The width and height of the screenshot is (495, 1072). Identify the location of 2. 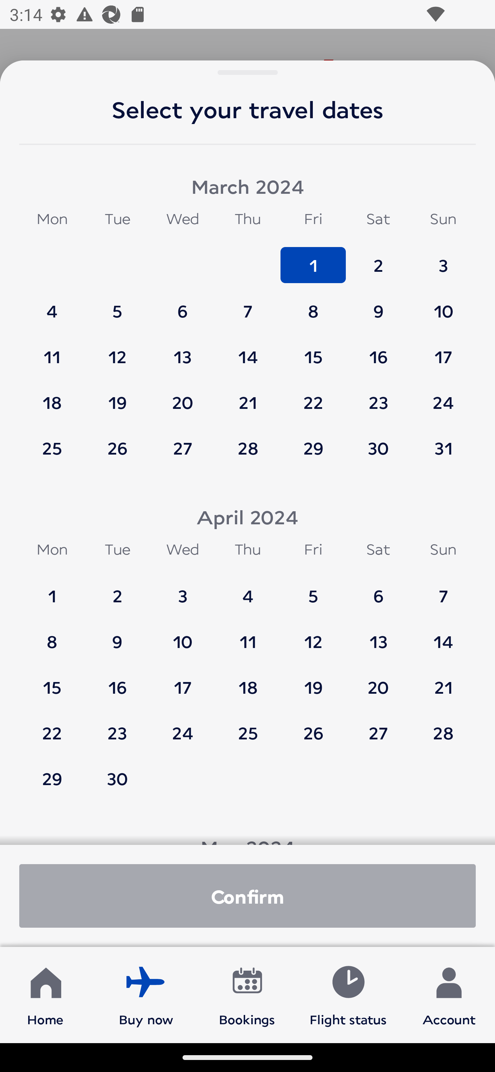
(117, 590).